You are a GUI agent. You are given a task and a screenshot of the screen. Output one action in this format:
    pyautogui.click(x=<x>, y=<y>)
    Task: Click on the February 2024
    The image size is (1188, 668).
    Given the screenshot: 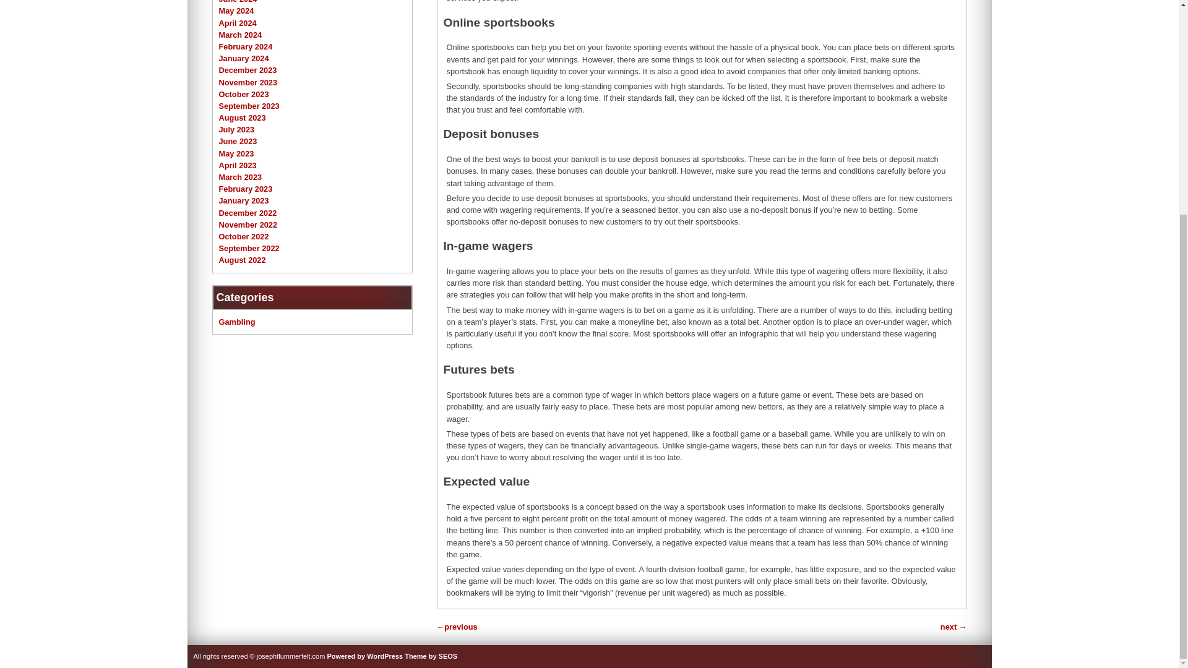 What is the action you would take?
    pyautogui.click(x=246, y=47)
    